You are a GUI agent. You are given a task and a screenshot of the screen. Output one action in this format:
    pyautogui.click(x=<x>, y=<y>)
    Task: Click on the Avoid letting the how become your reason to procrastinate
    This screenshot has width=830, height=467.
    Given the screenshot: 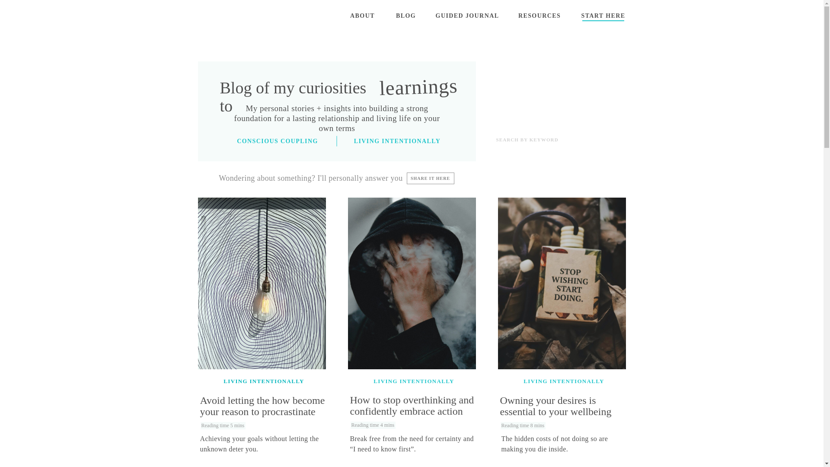 What is the action you would take?
    pyautogui.click(x=264, y=412)
    